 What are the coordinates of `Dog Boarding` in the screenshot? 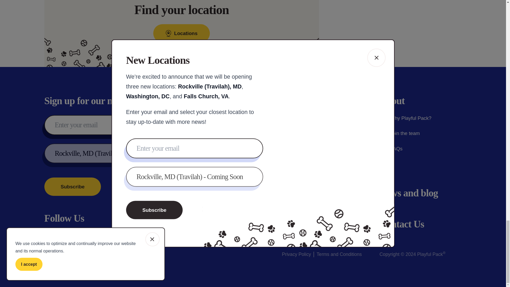 It's located at (302, 133).